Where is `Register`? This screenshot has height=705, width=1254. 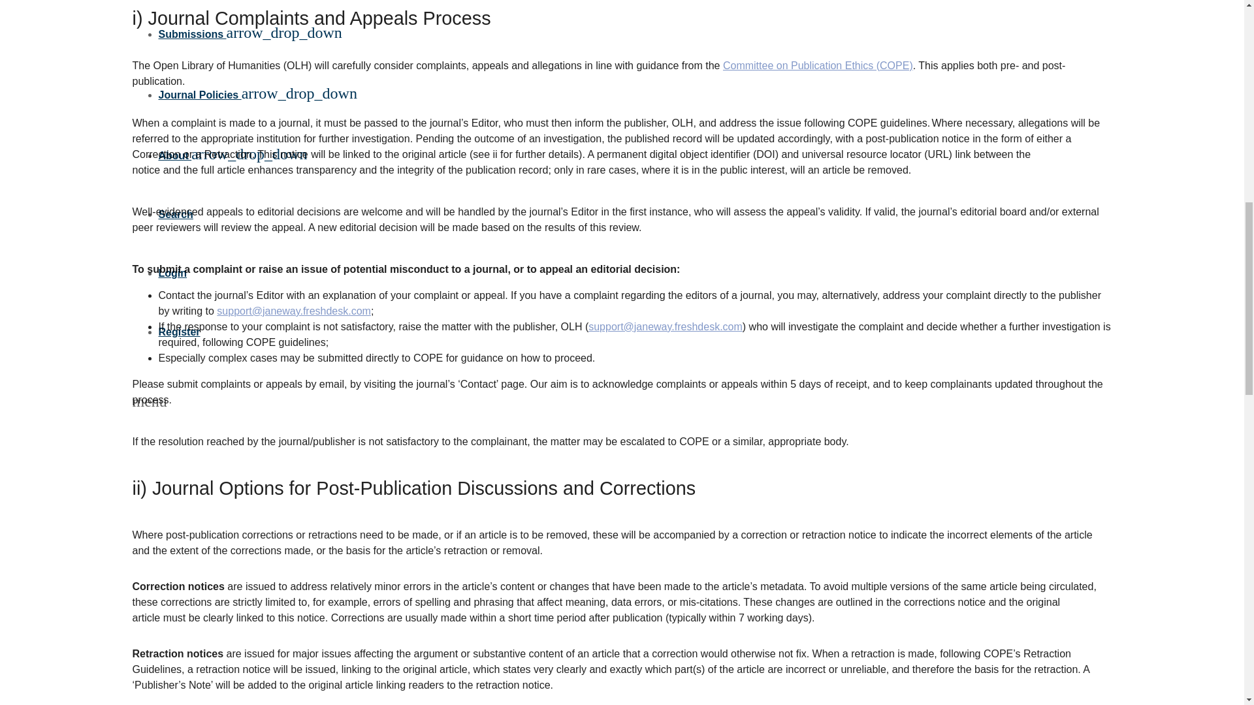 Register is located at coordinates (178, 332).